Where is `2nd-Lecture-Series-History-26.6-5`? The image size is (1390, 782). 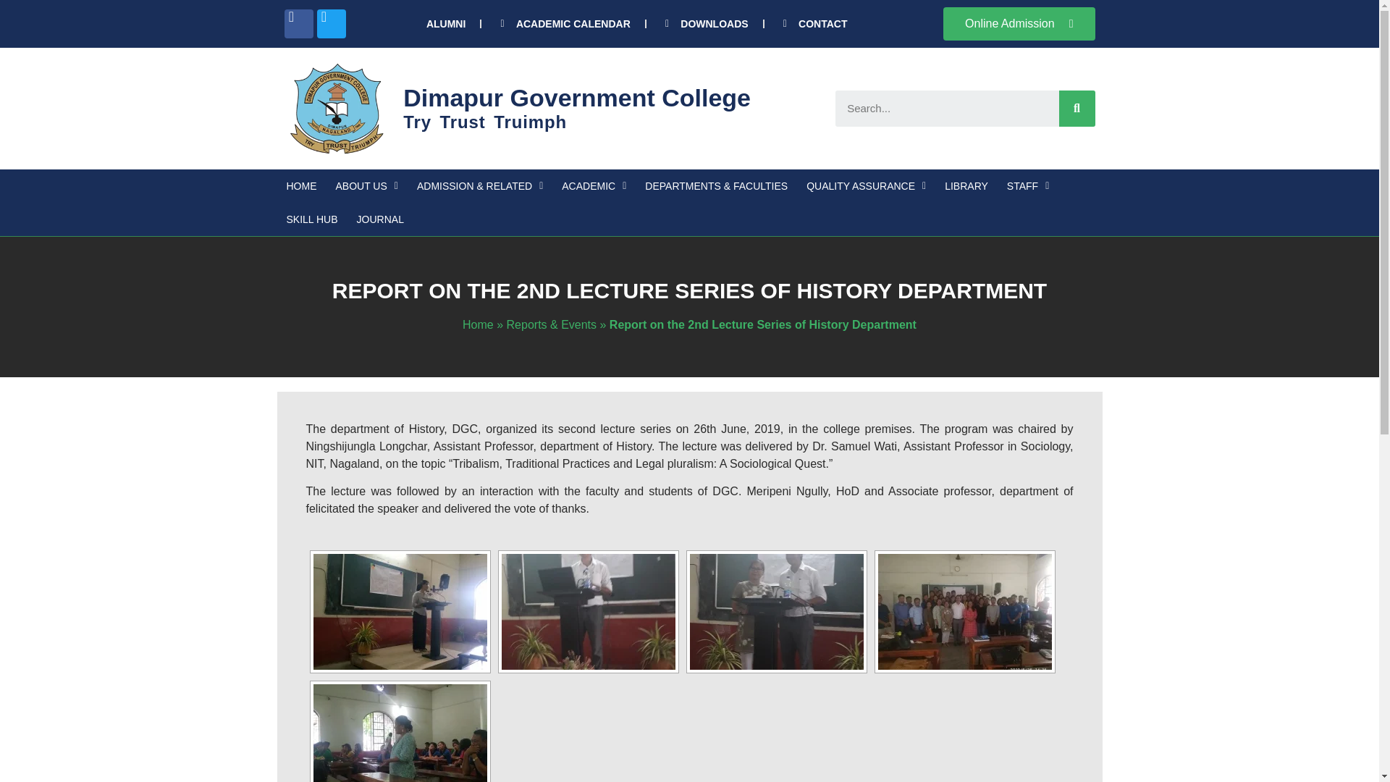 2nd-Lecture-Series-History-26.6-5 is located at coordinates (400, 611).